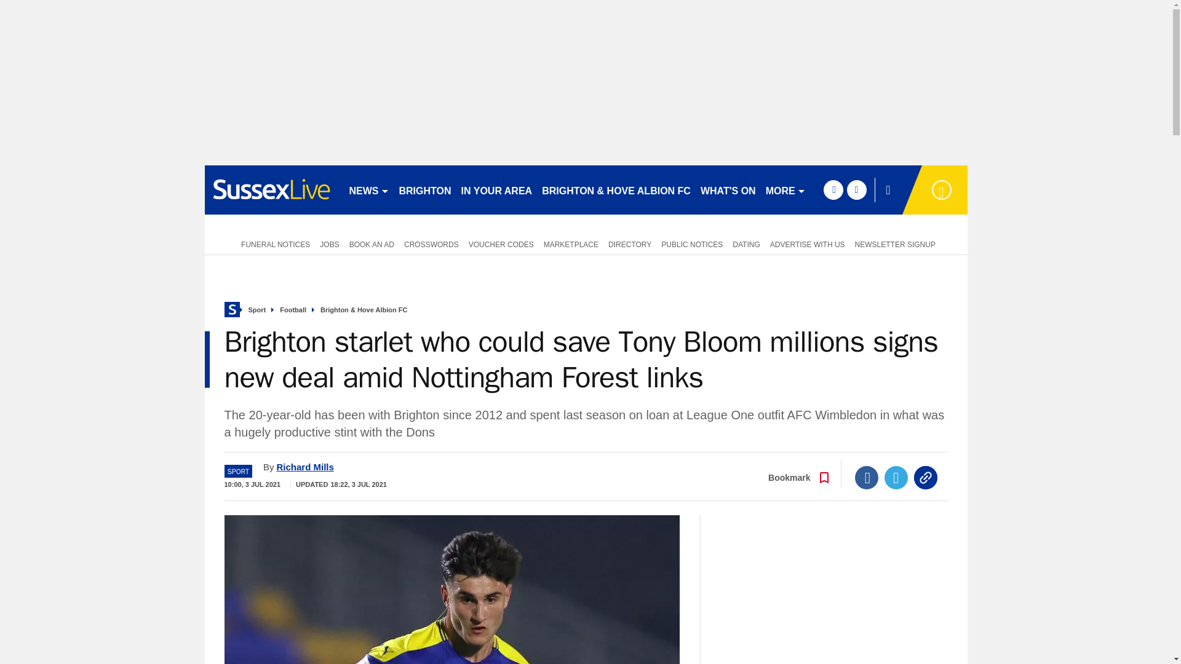  Describe the element at coordinates (691, 243) in the screenshot. I see `PUBLIC NOTICES` at that location.